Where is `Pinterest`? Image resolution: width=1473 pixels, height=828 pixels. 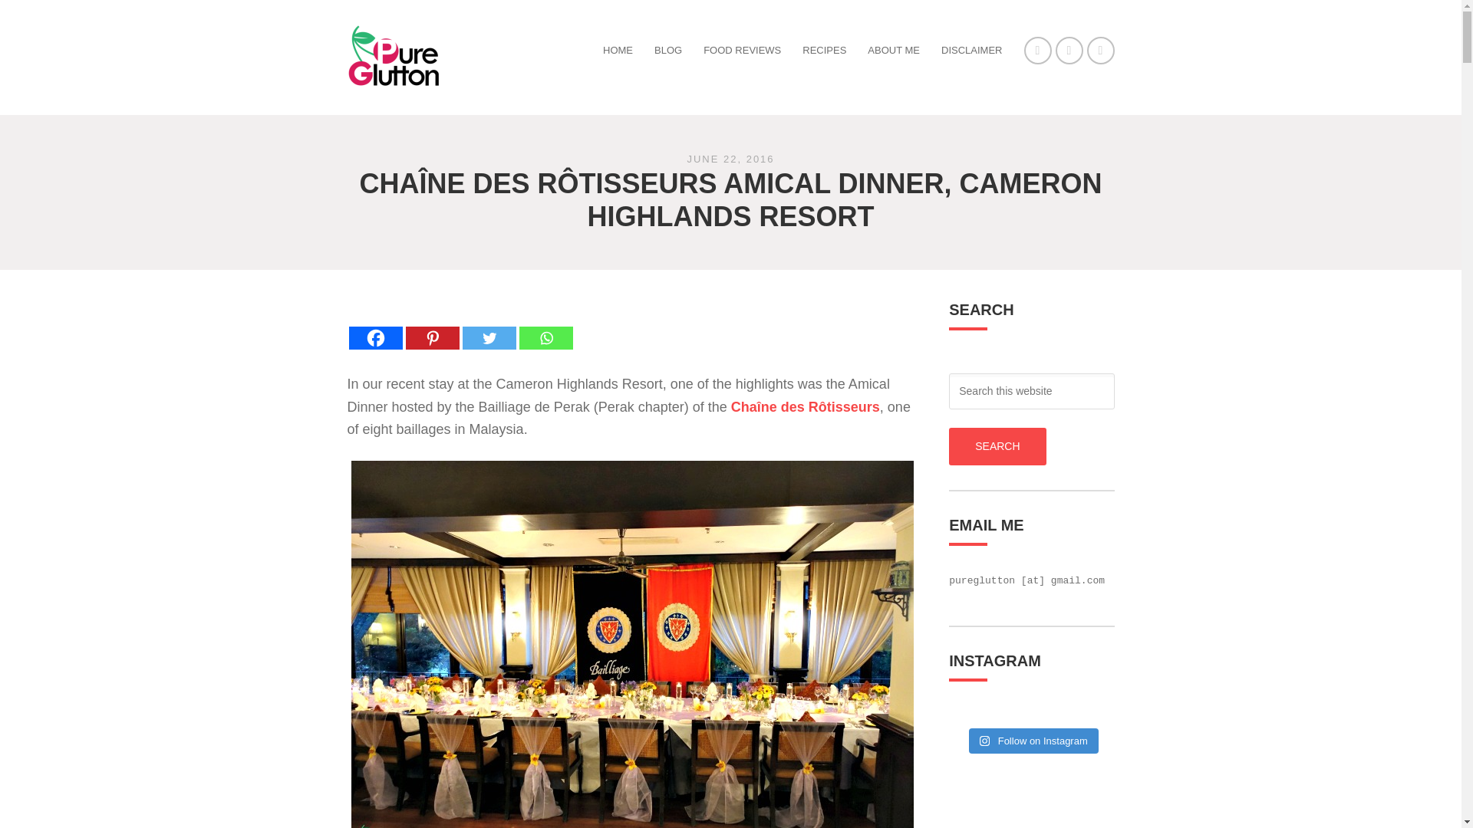
Pinterest is located at coordinates (431, 326).